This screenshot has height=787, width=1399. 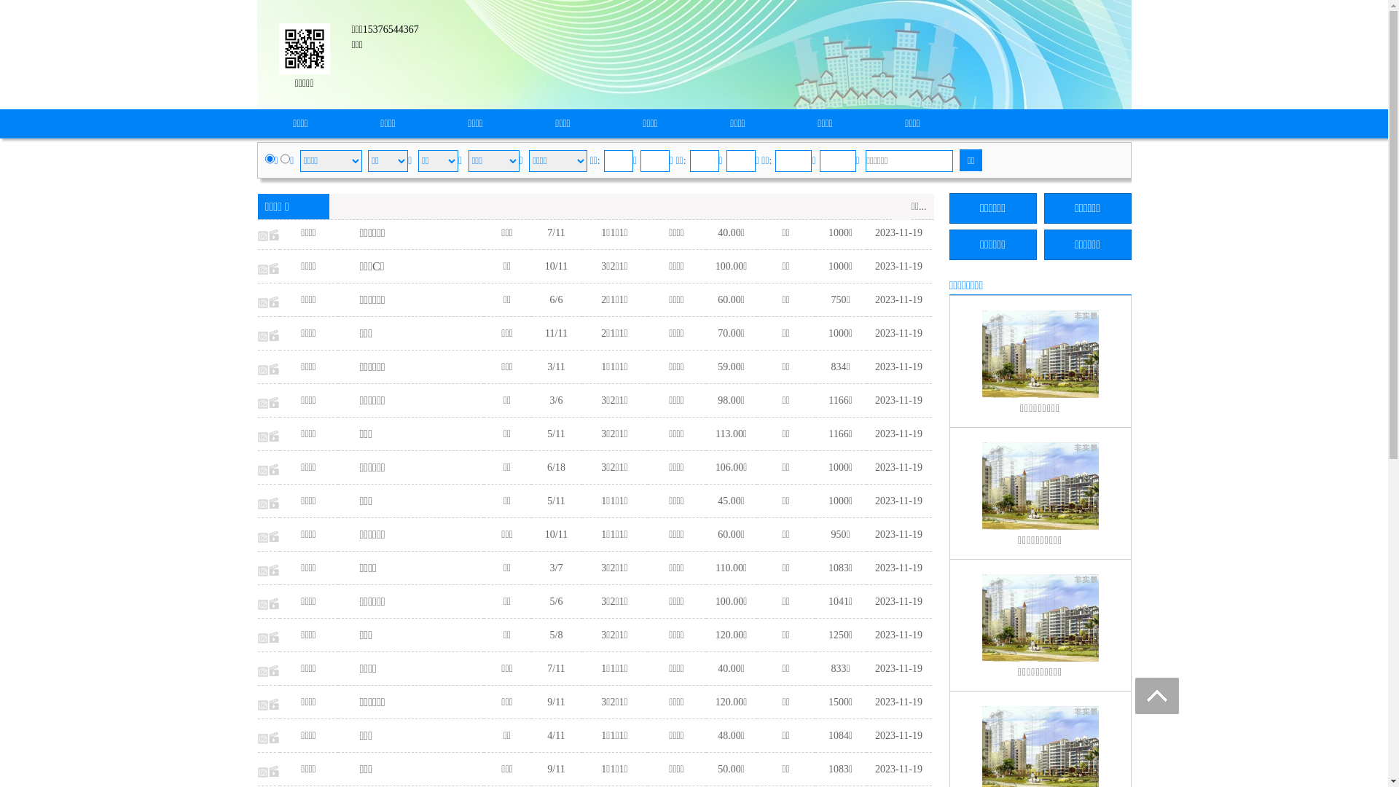 I want to click on 2023-11-19, so click(x=899, y=669).